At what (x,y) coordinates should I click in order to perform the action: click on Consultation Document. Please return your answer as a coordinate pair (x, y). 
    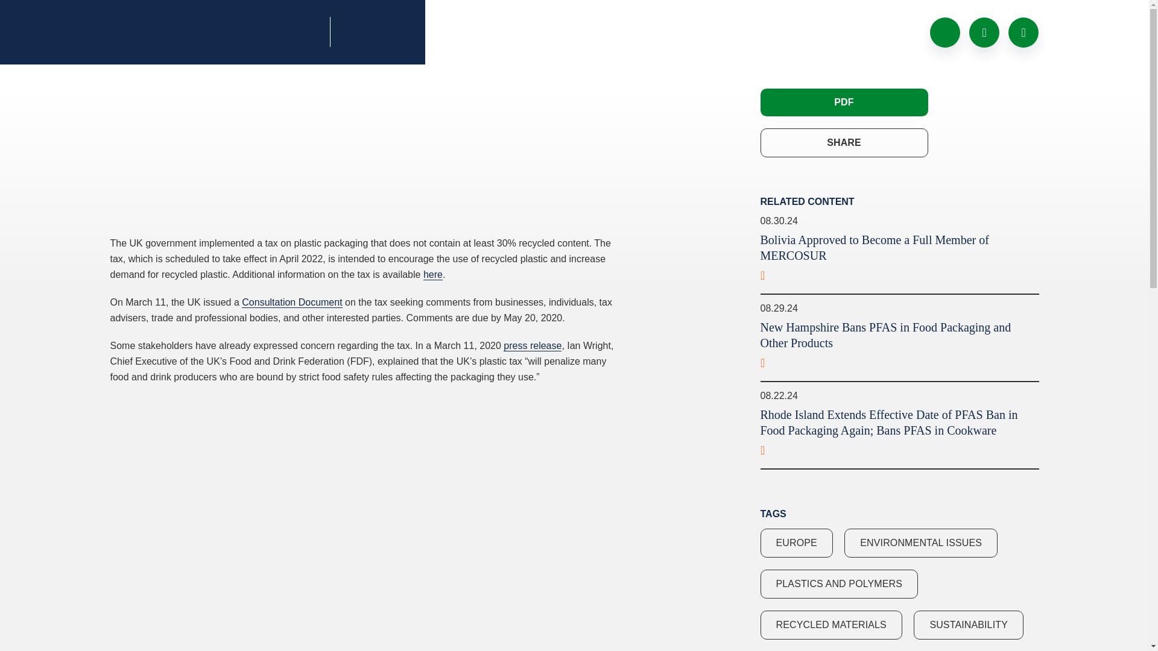
    Looking at the image, I should click on (292, 301).